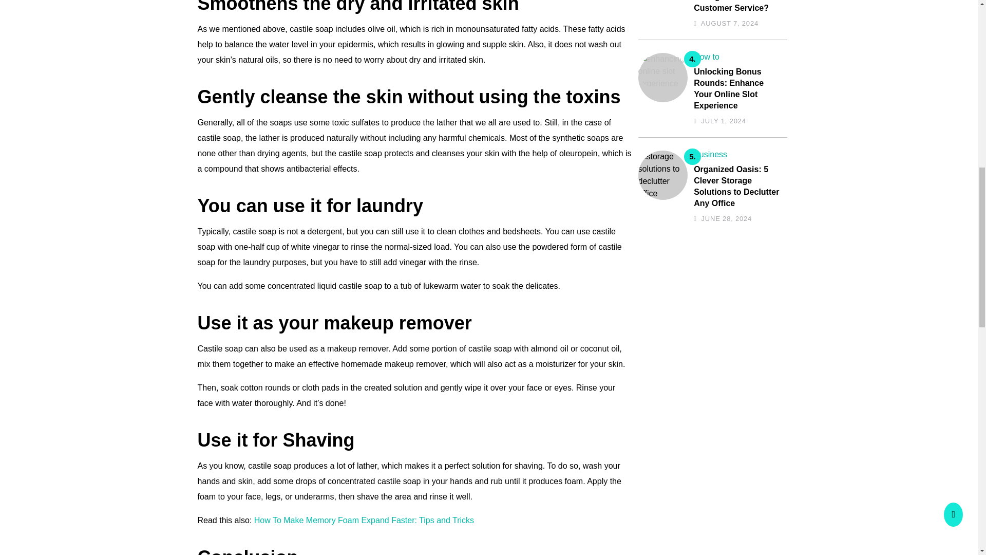 The image size is (986, 555). Describe the element at coordinates (737, 88) in the screenshot. I see `Unlocking Bonus Rounds: Enhance Your Online Slot Experience` at that location.